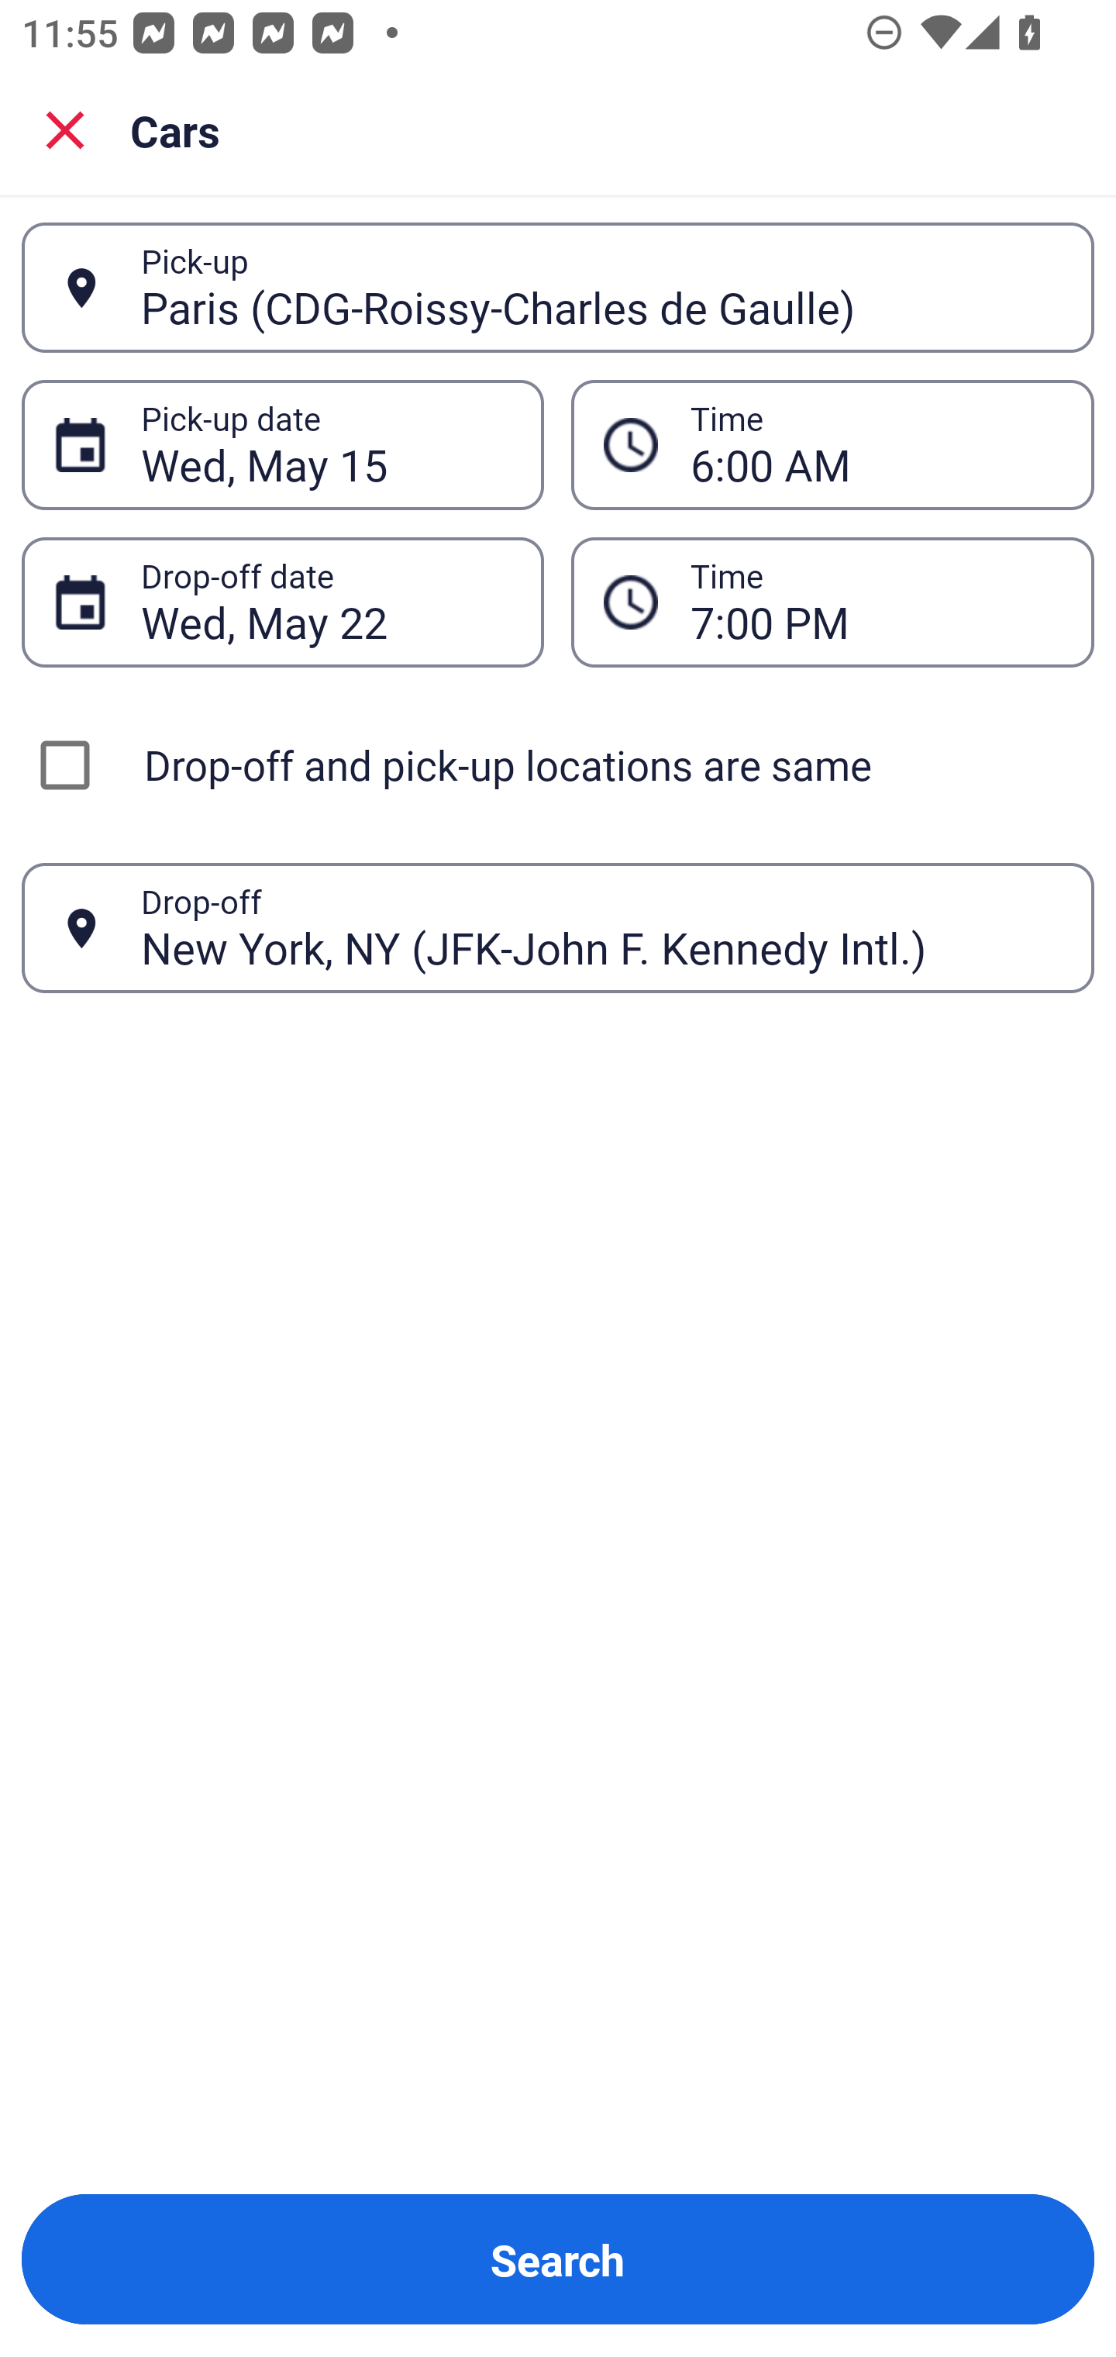 This screenshot has height=2357, width=1116. What do you see at coordinates (558, 927) in the screenshot?
I see `New York, NY (JFK-John F. Kennedy Intl.) Drop-off` at bounding box center [558, 927].